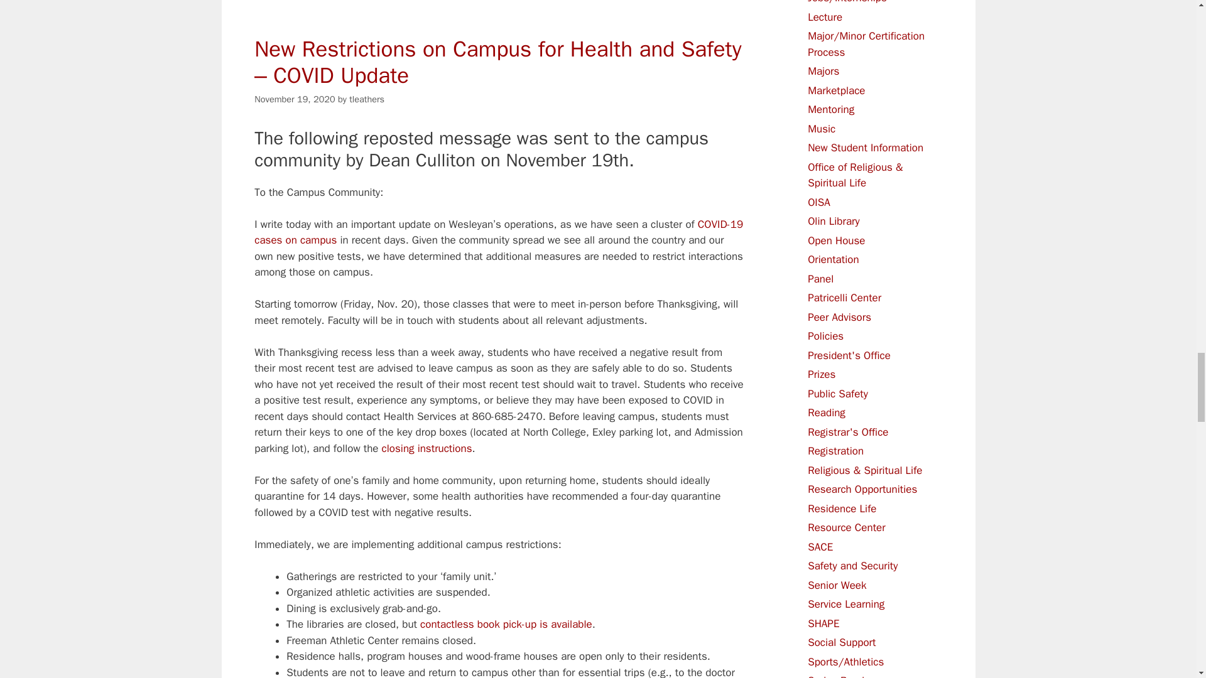 The height and width of the screenshot is (678, 1206). What do you see at coordinates (367, 99) in the screenshot?
I see `View all posts by tleathers` at bounding box center [367, 99].